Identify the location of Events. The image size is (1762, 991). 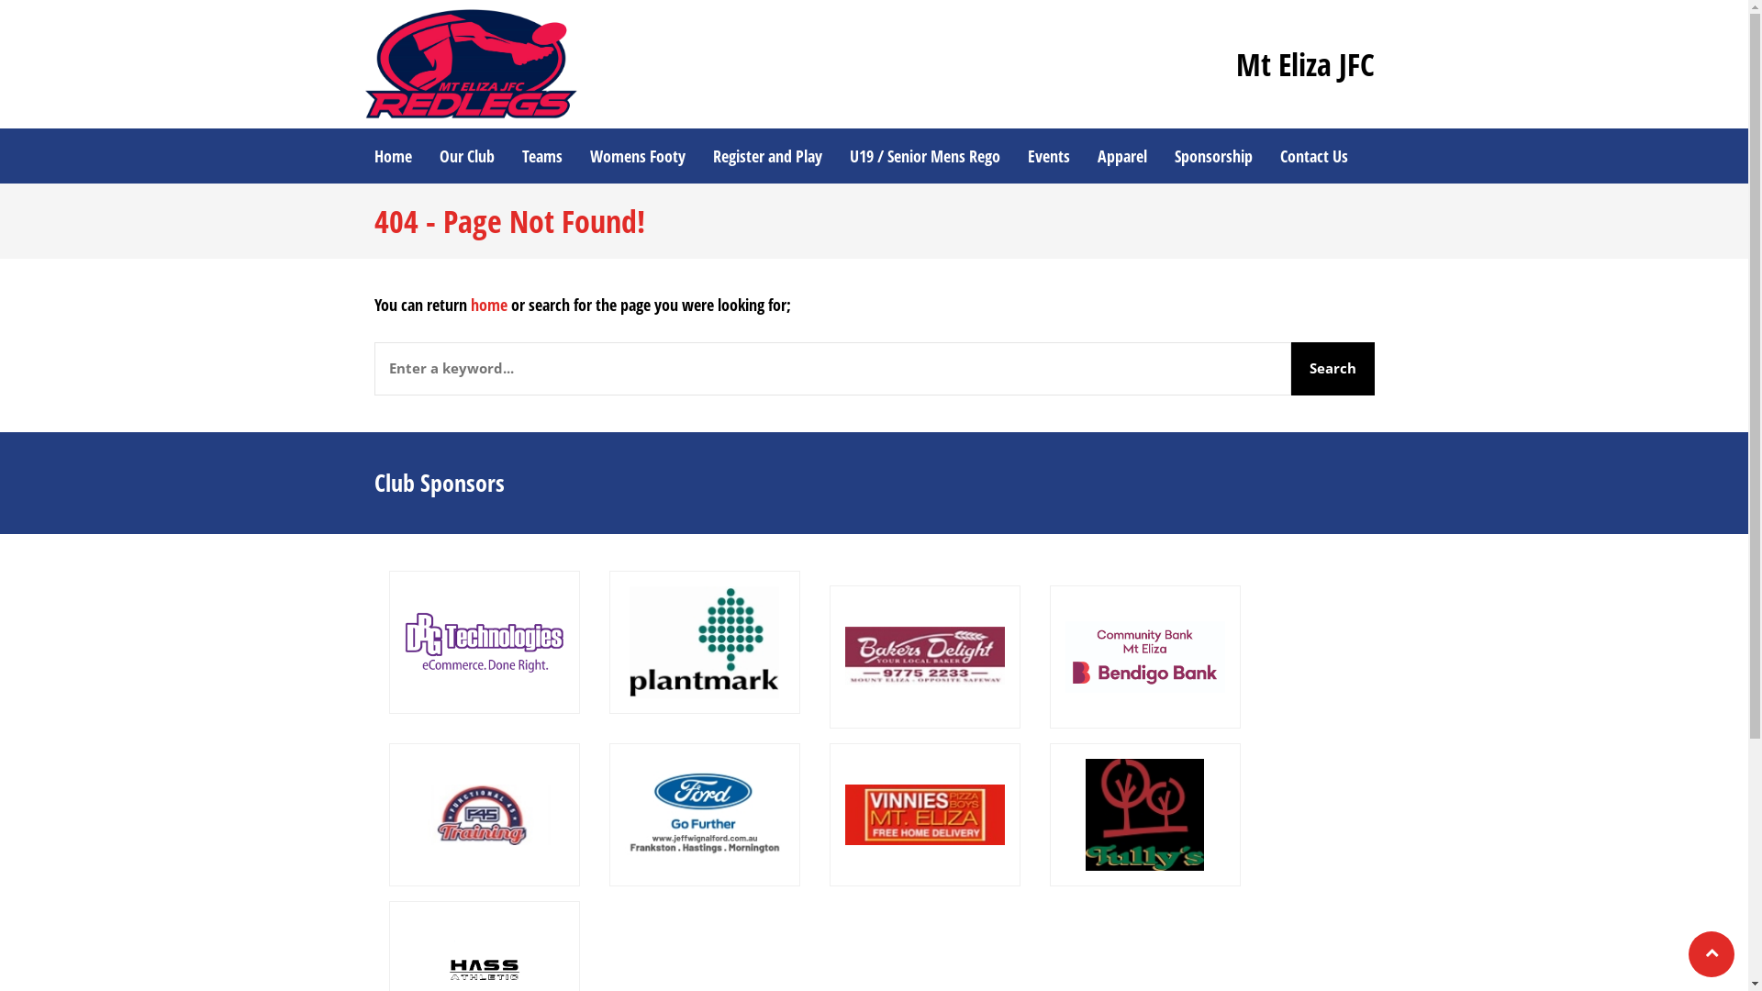
(1048, 156).